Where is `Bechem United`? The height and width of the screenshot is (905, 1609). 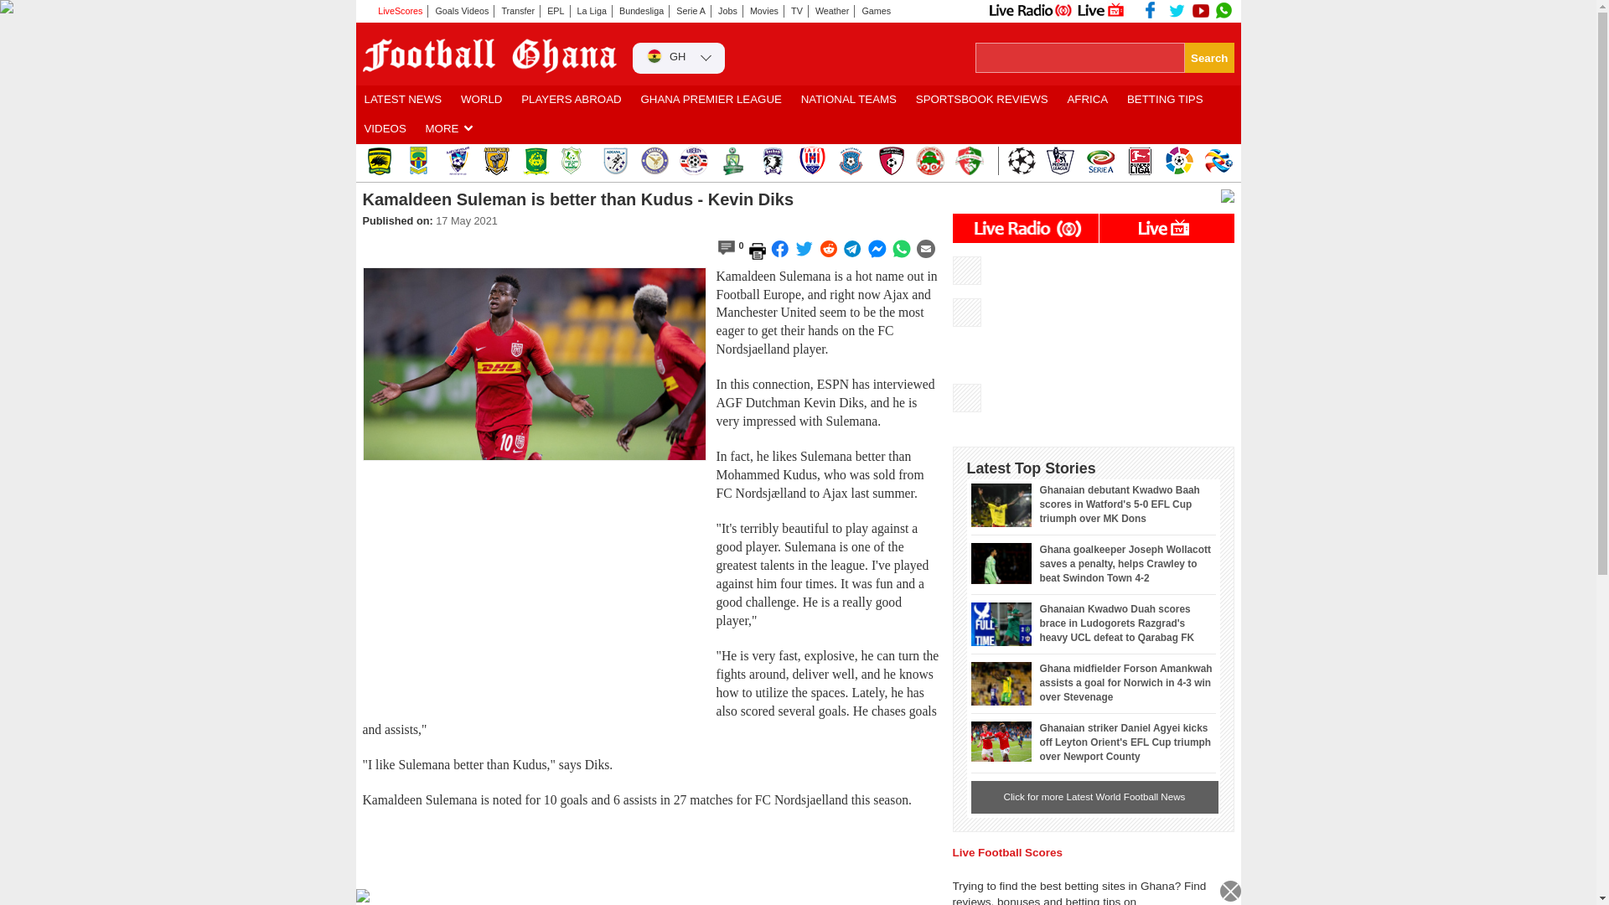
Bechem United is located at coordinates (772, 161).